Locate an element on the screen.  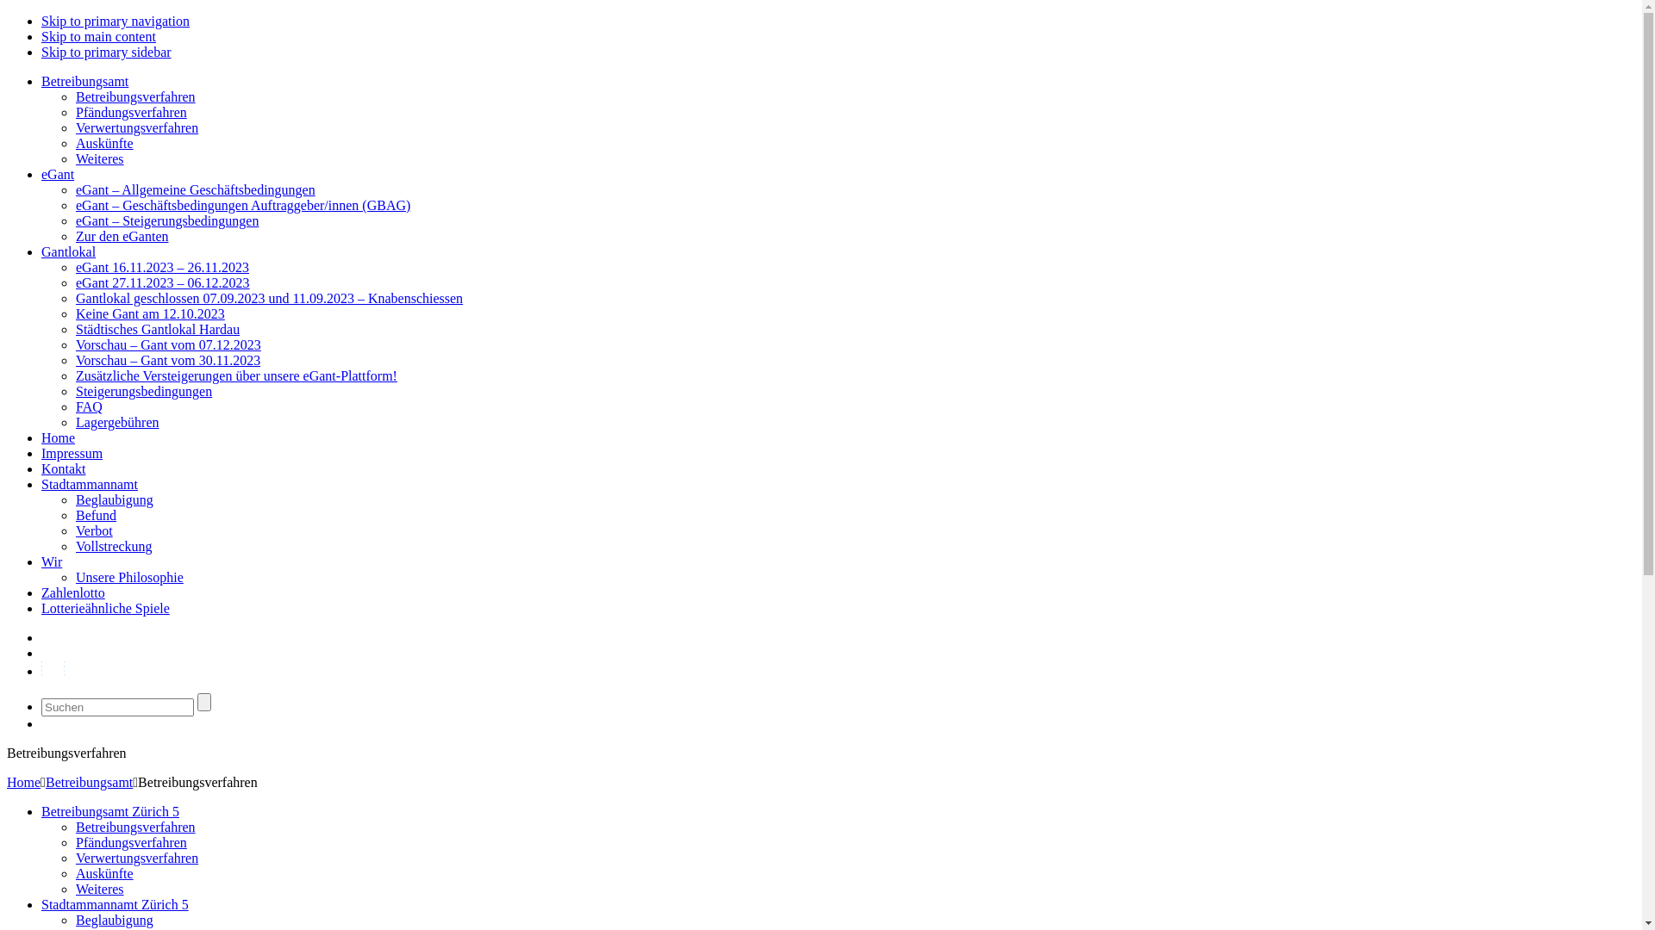
FAQ is located at coordinates (90, 406).